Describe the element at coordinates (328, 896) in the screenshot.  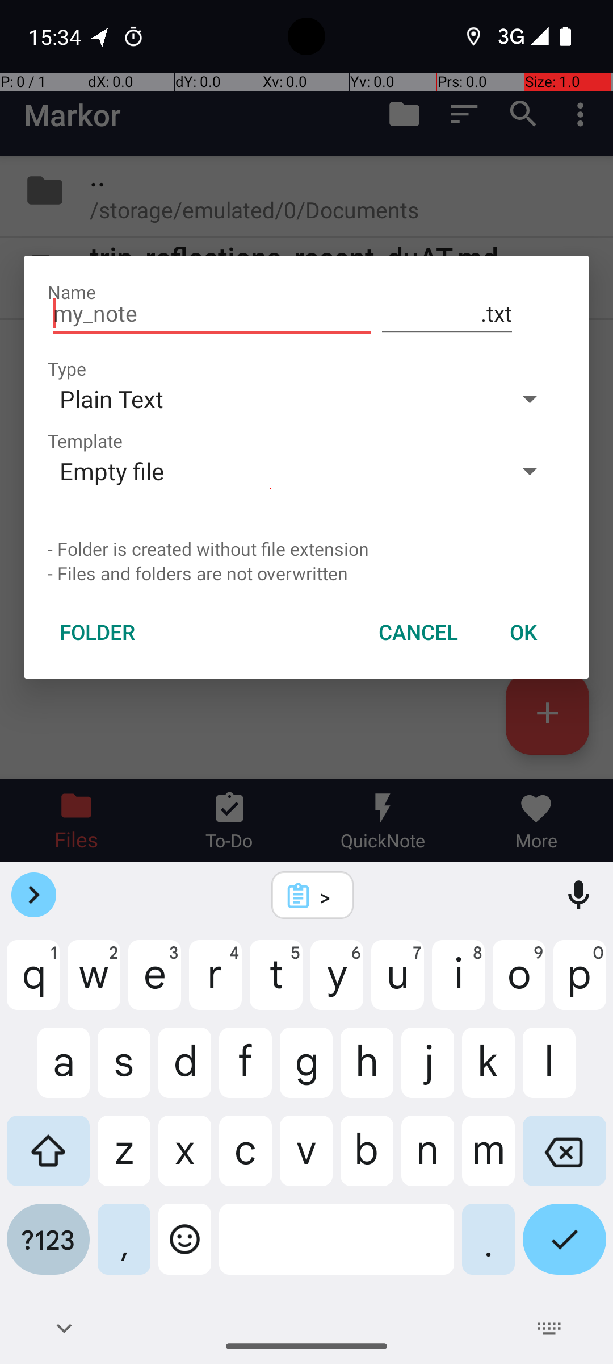
I see `> ` at that location.